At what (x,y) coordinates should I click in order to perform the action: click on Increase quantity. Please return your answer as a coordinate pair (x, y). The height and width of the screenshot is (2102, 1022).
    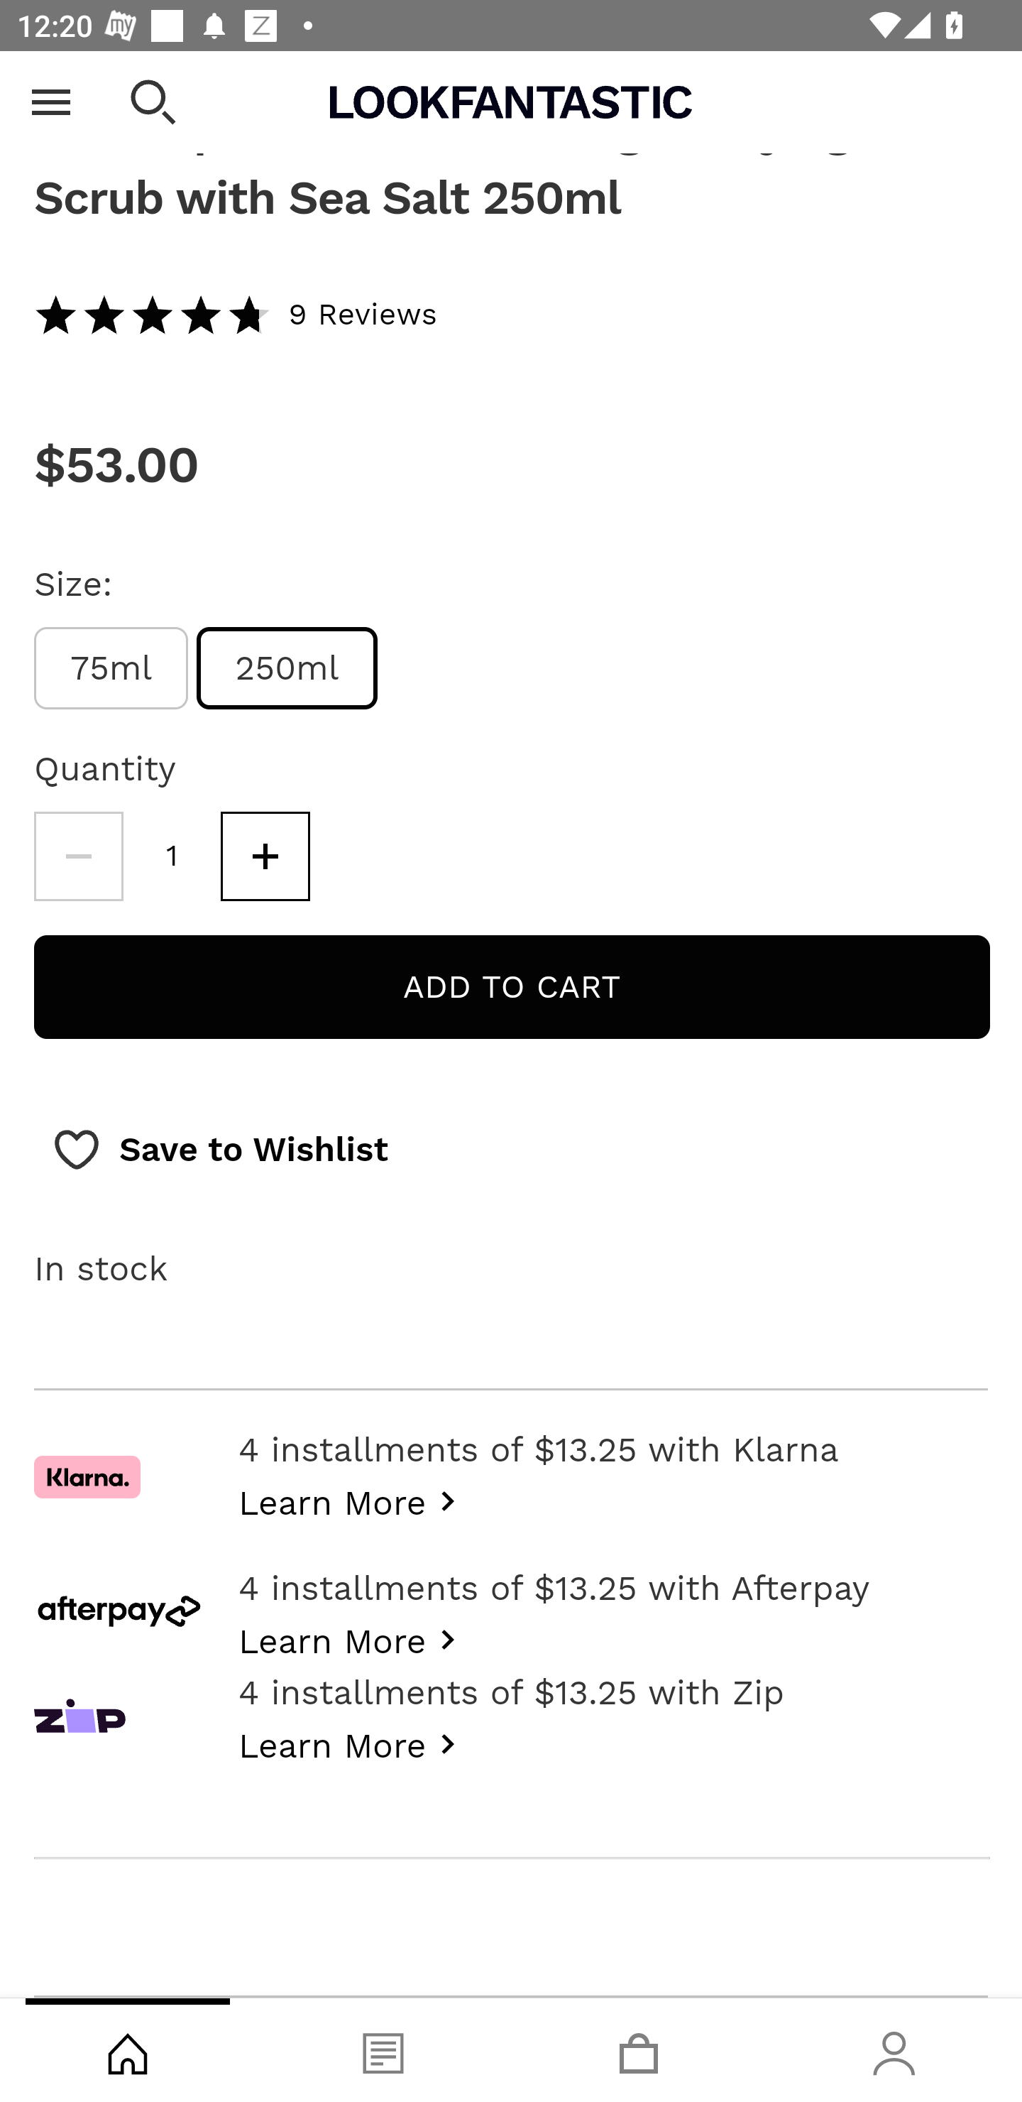
    Looking at the image, I should click on (265, 857).